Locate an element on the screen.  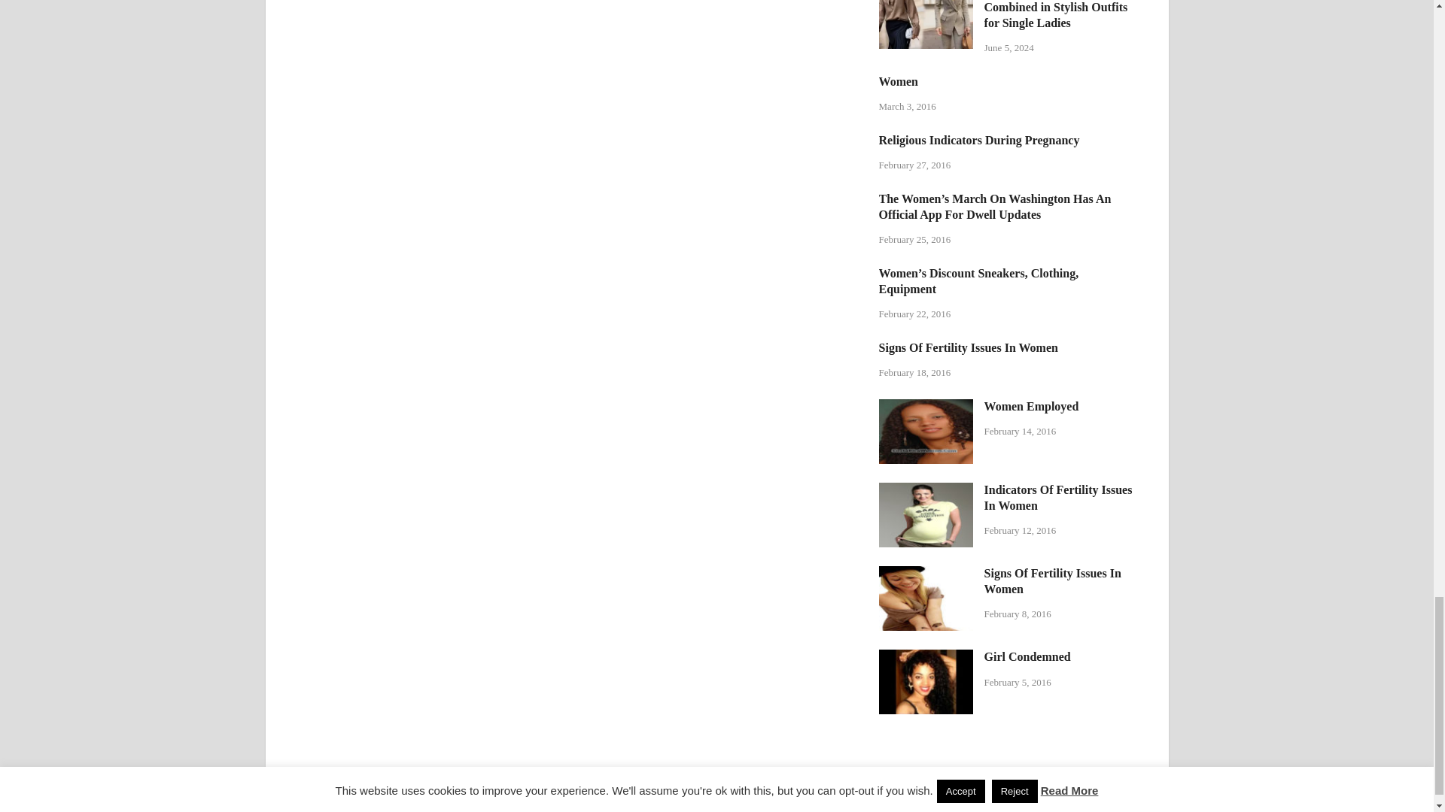
Girl Condemned is located at coordinates (926, 659).